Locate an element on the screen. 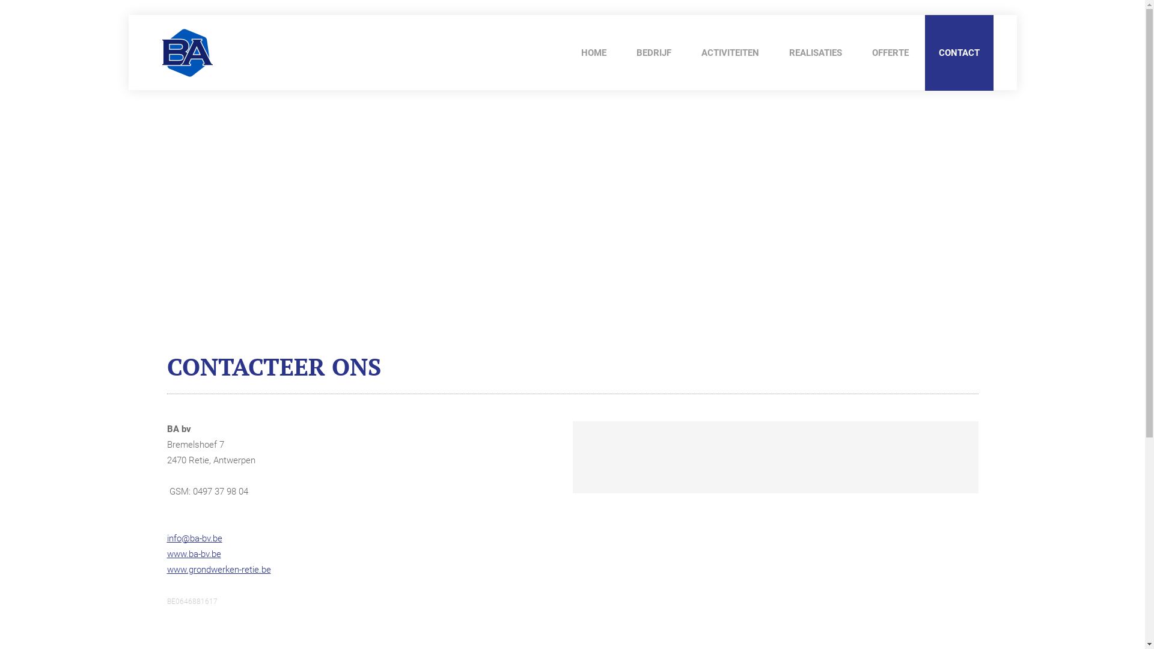  CONTACT is located at coordinates (959, 53).